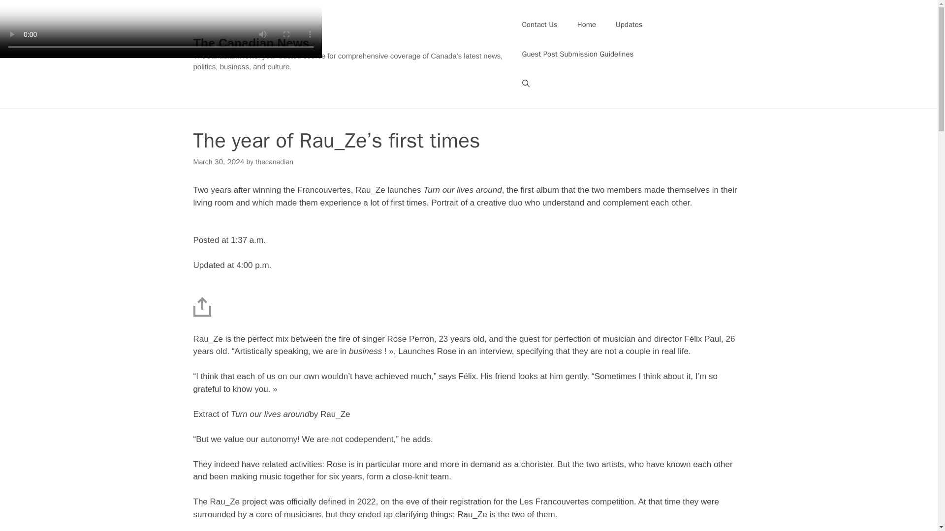 The image size is (945, 531). I want to click on Guest Post Submission Guidelines, so click(578, 54).